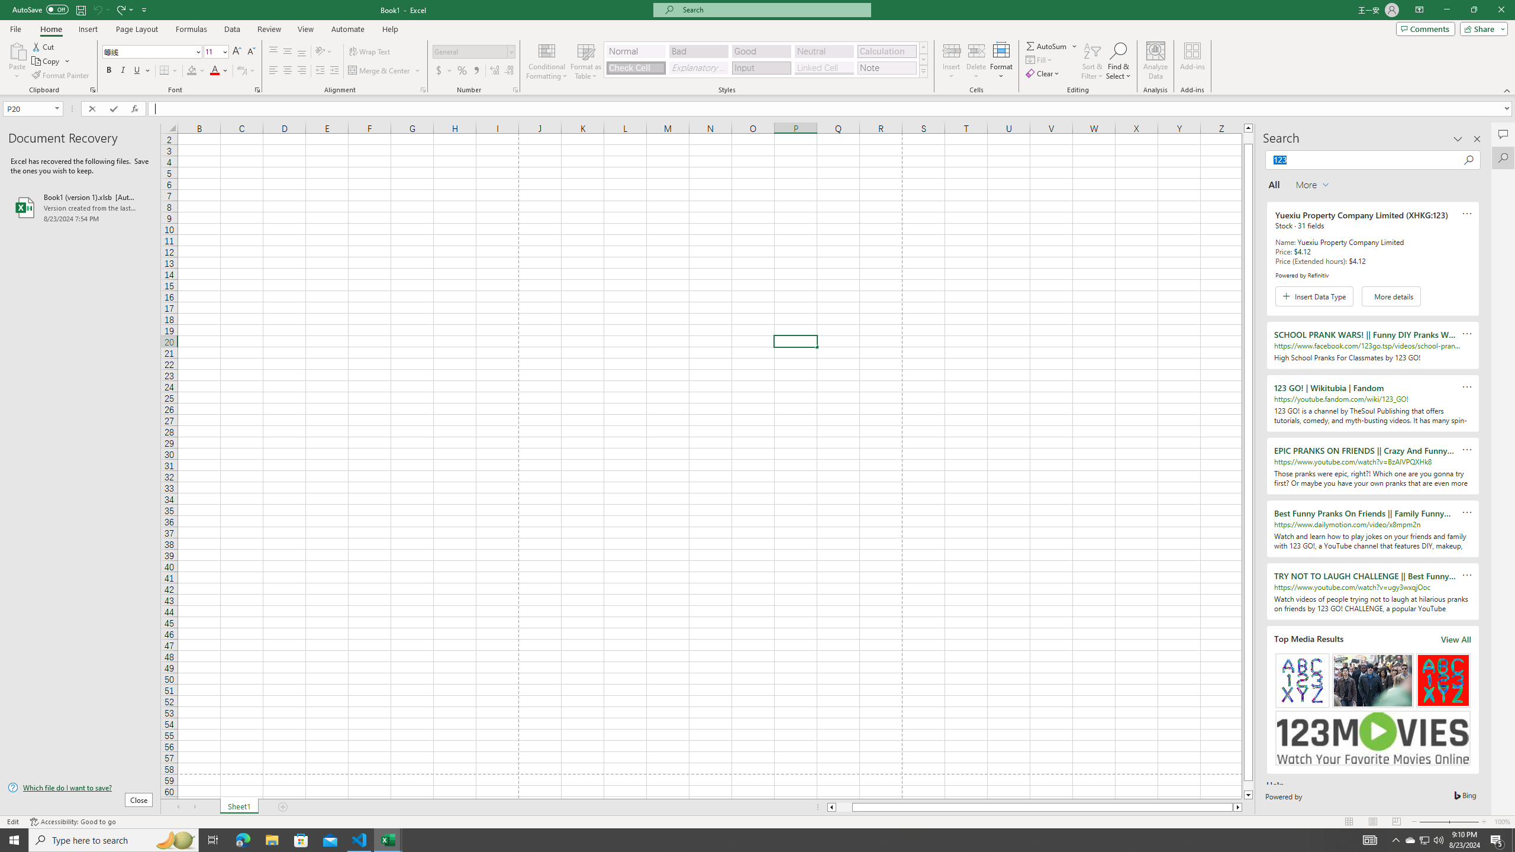 The image size is (1515, 852). I want to click on Font Color, so click(220, 71).